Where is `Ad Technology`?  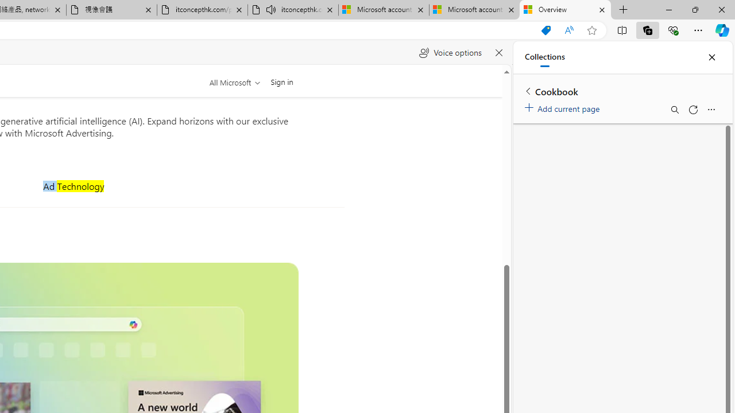 Ad Technology is located at coordinates (73, 186).